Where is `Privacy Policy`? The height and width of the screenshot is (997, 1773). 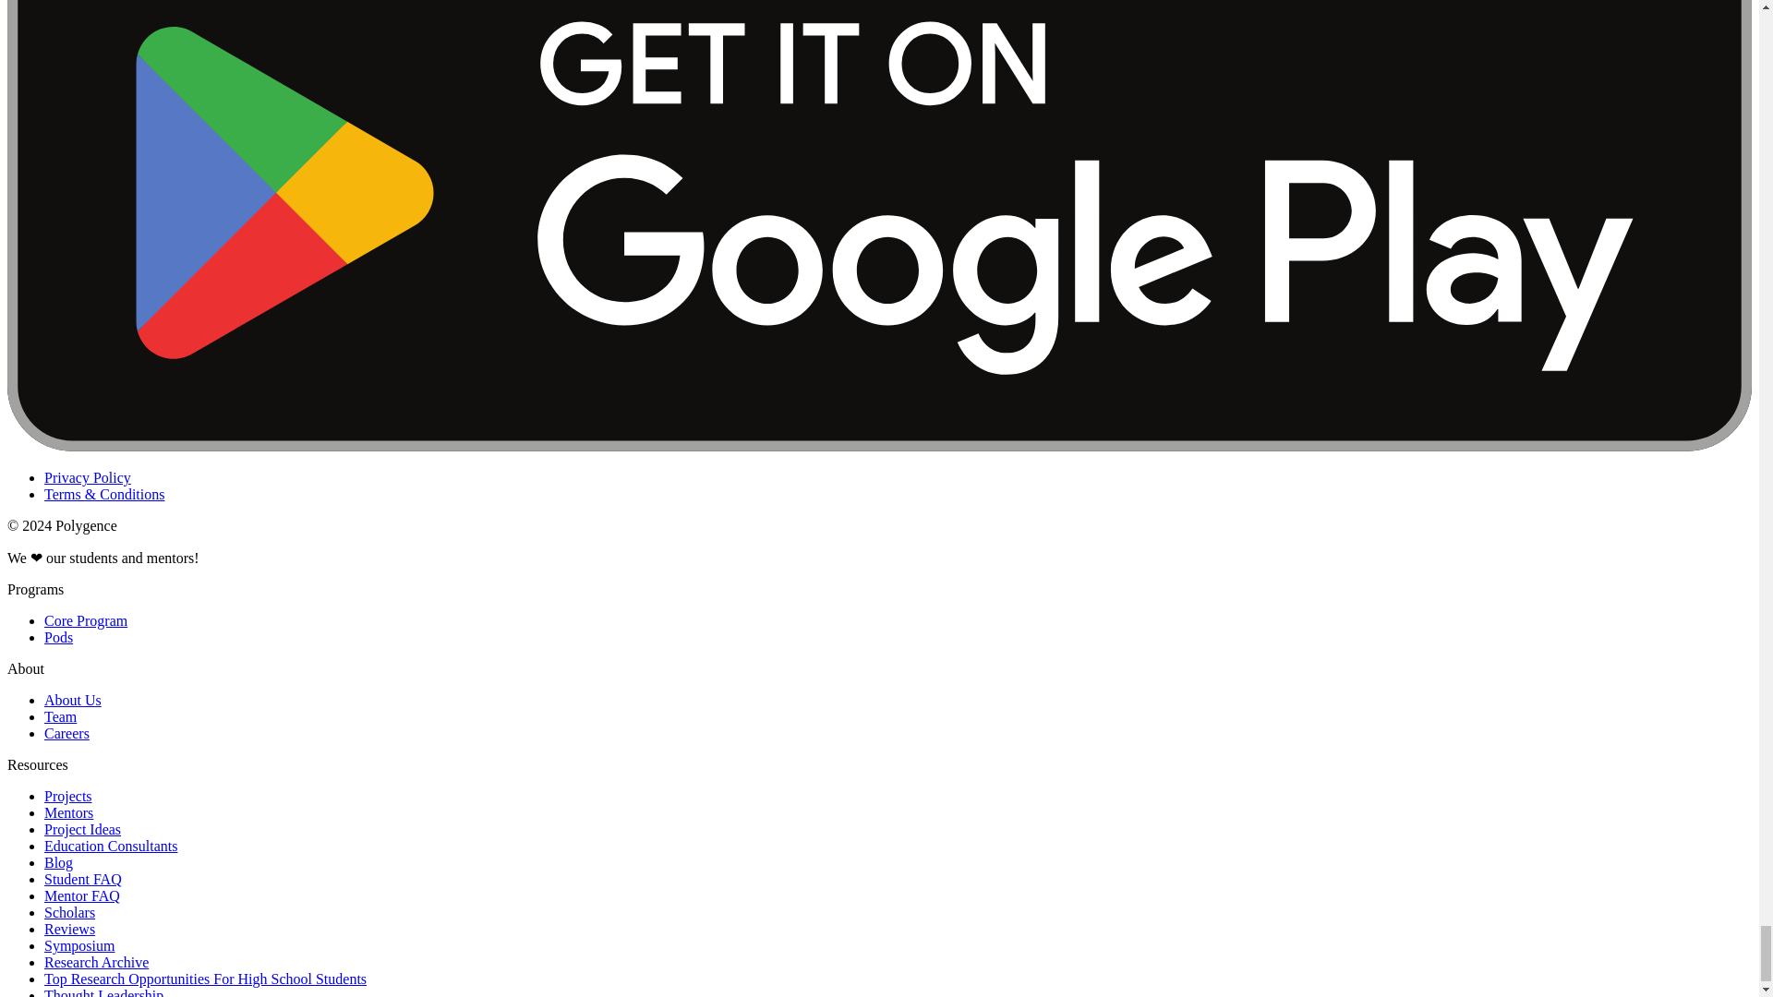
Privacy Policy is located at coordinates (88, 476).